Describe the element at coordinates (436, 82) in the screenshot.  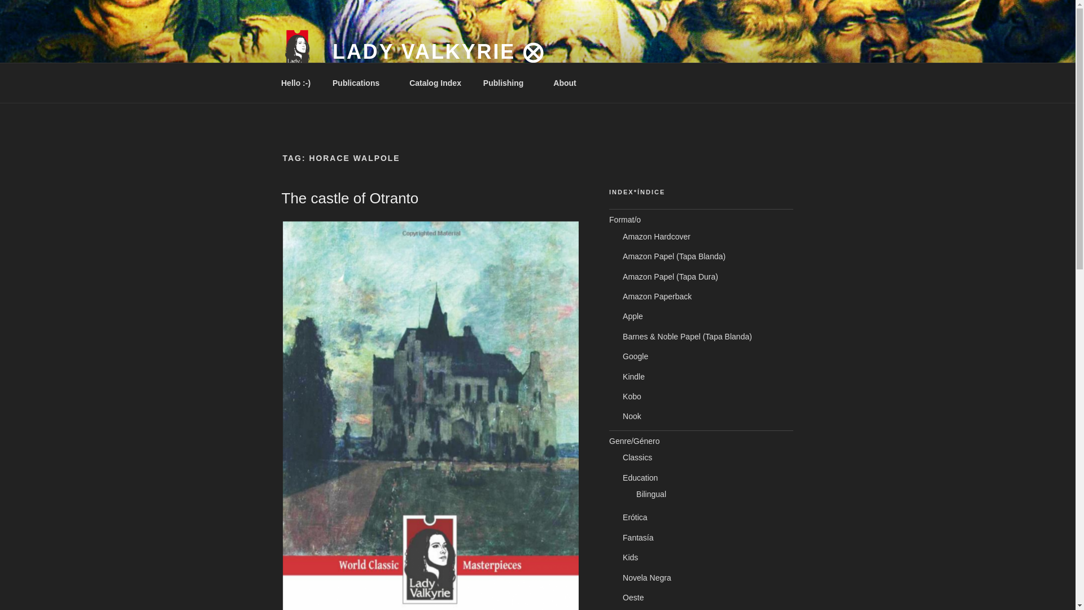
I see `Catalog Index` at that location.